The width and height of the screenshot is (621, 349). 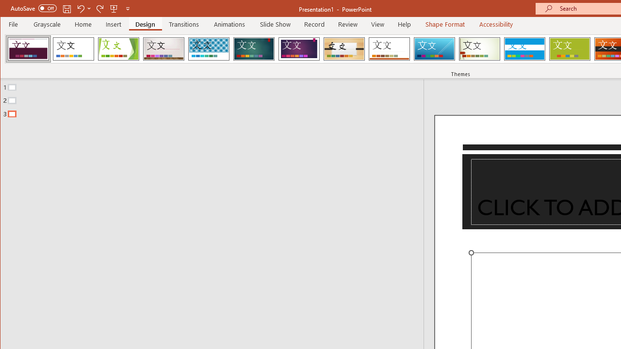 I want to click on Ion Boardroom, so click(x=299, y=48).